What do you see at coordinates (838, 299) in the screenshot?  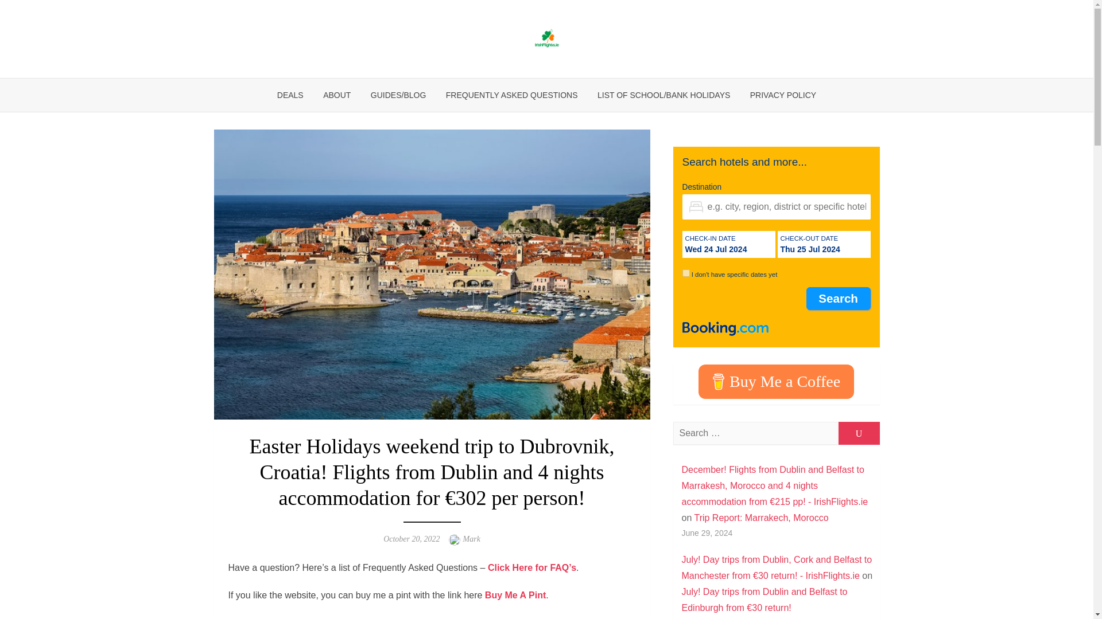 I see `Search` at bounding box center [838, 299].